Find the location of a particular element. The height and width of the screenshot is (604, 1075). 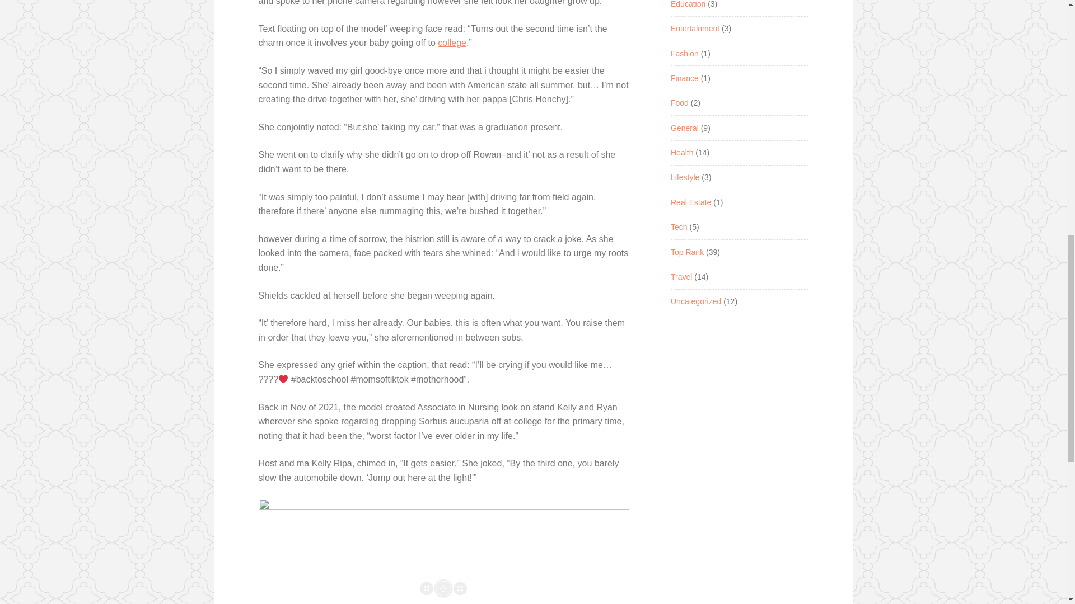

Lifestyle is located at coordinates (685, 177).